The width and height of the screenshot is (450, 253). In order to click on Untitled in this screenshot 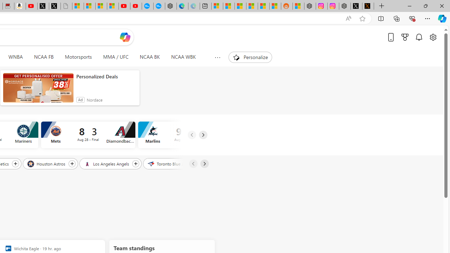, I will do `click(66, 6)`.